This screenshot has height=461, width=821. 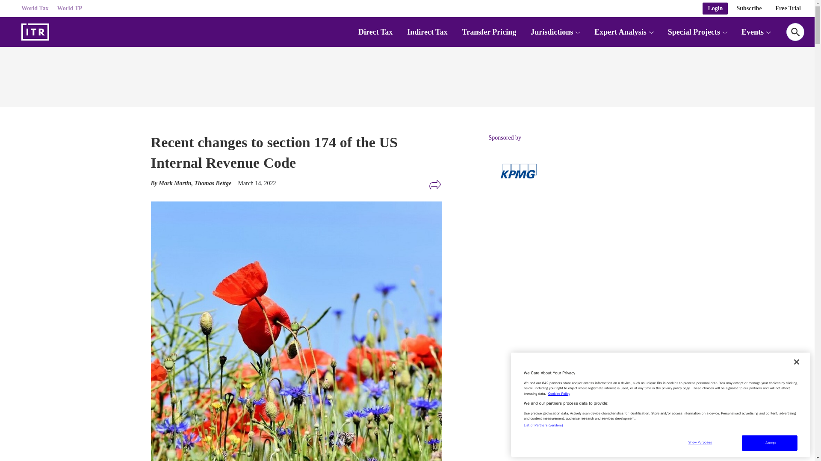 What do you see at coordinates (552, 394) in the screenshot?
I see `3rd party ad content` at bounding box center [552, 394].